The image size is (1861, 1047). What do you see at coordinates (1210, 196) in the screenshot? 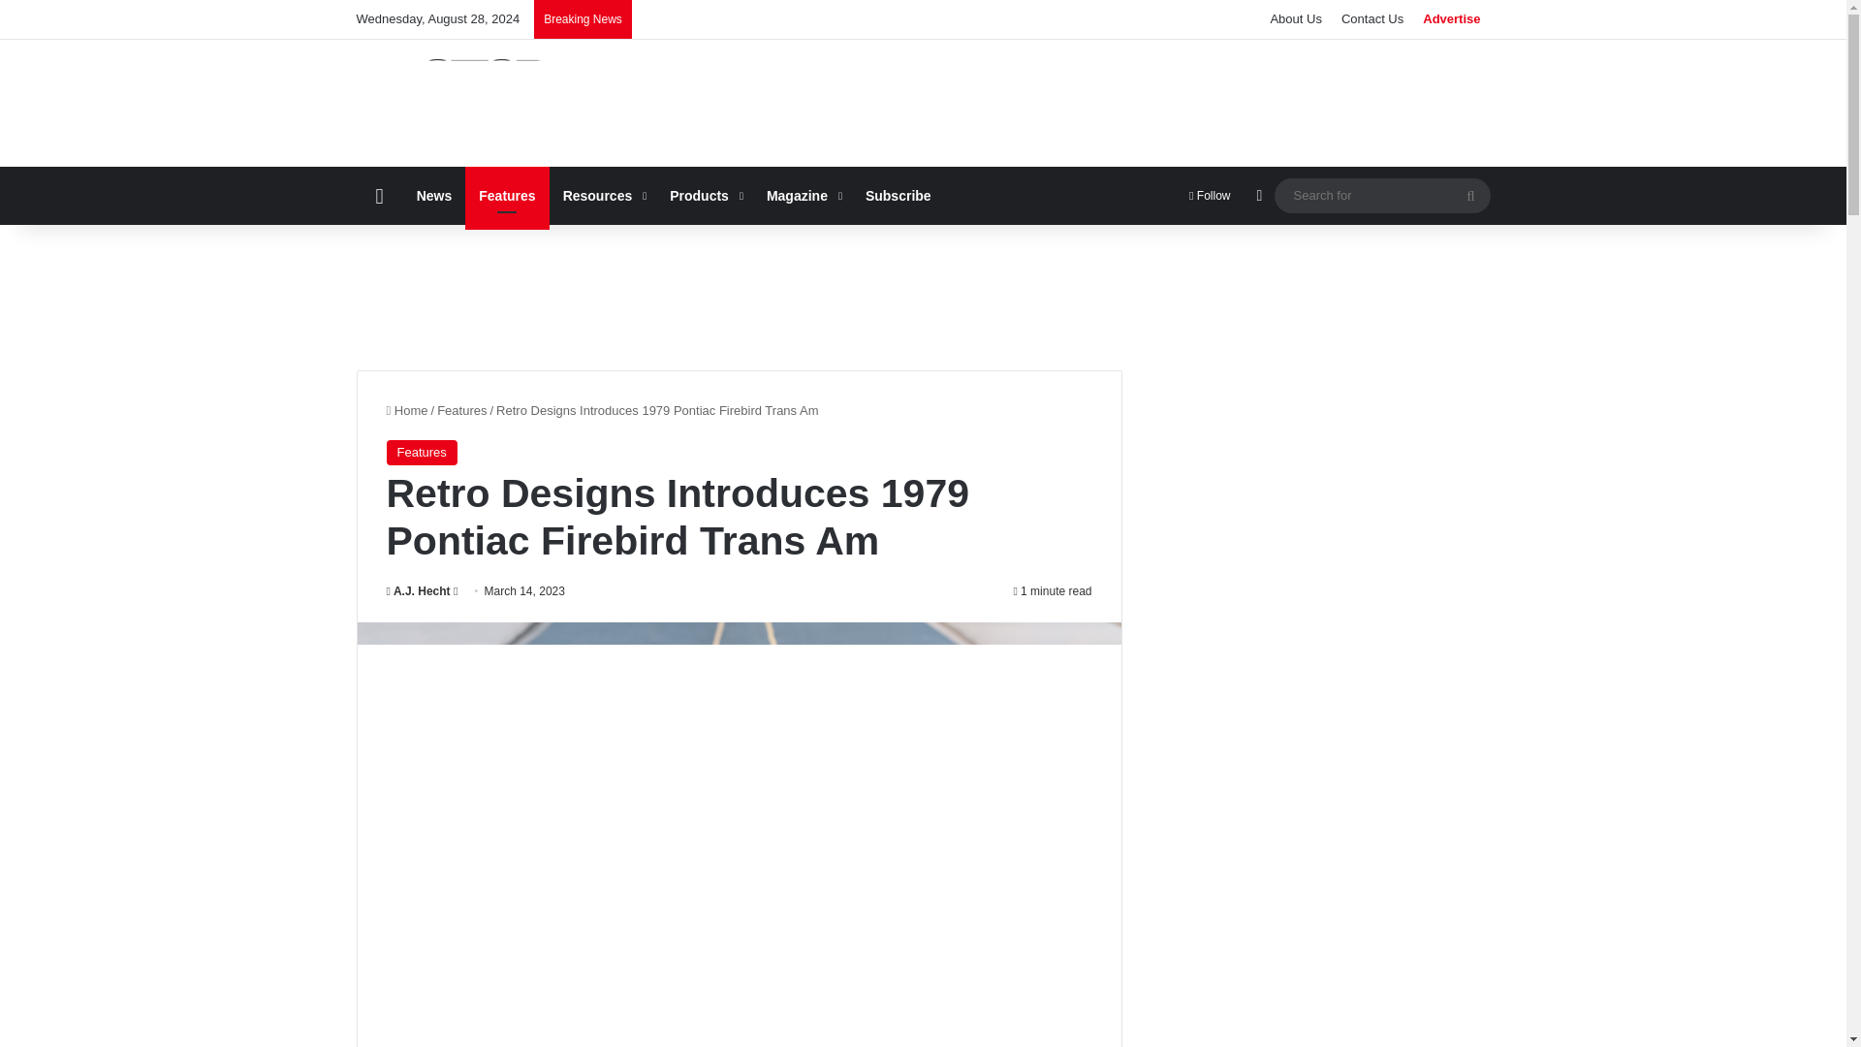
I see `Follow` at bounding box center [1210, 196].